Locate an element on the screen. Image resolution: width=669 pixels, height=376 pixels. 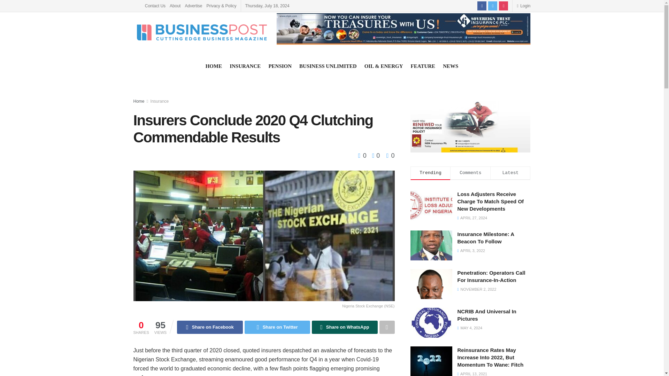
0 is located at coordinates (363, 155).